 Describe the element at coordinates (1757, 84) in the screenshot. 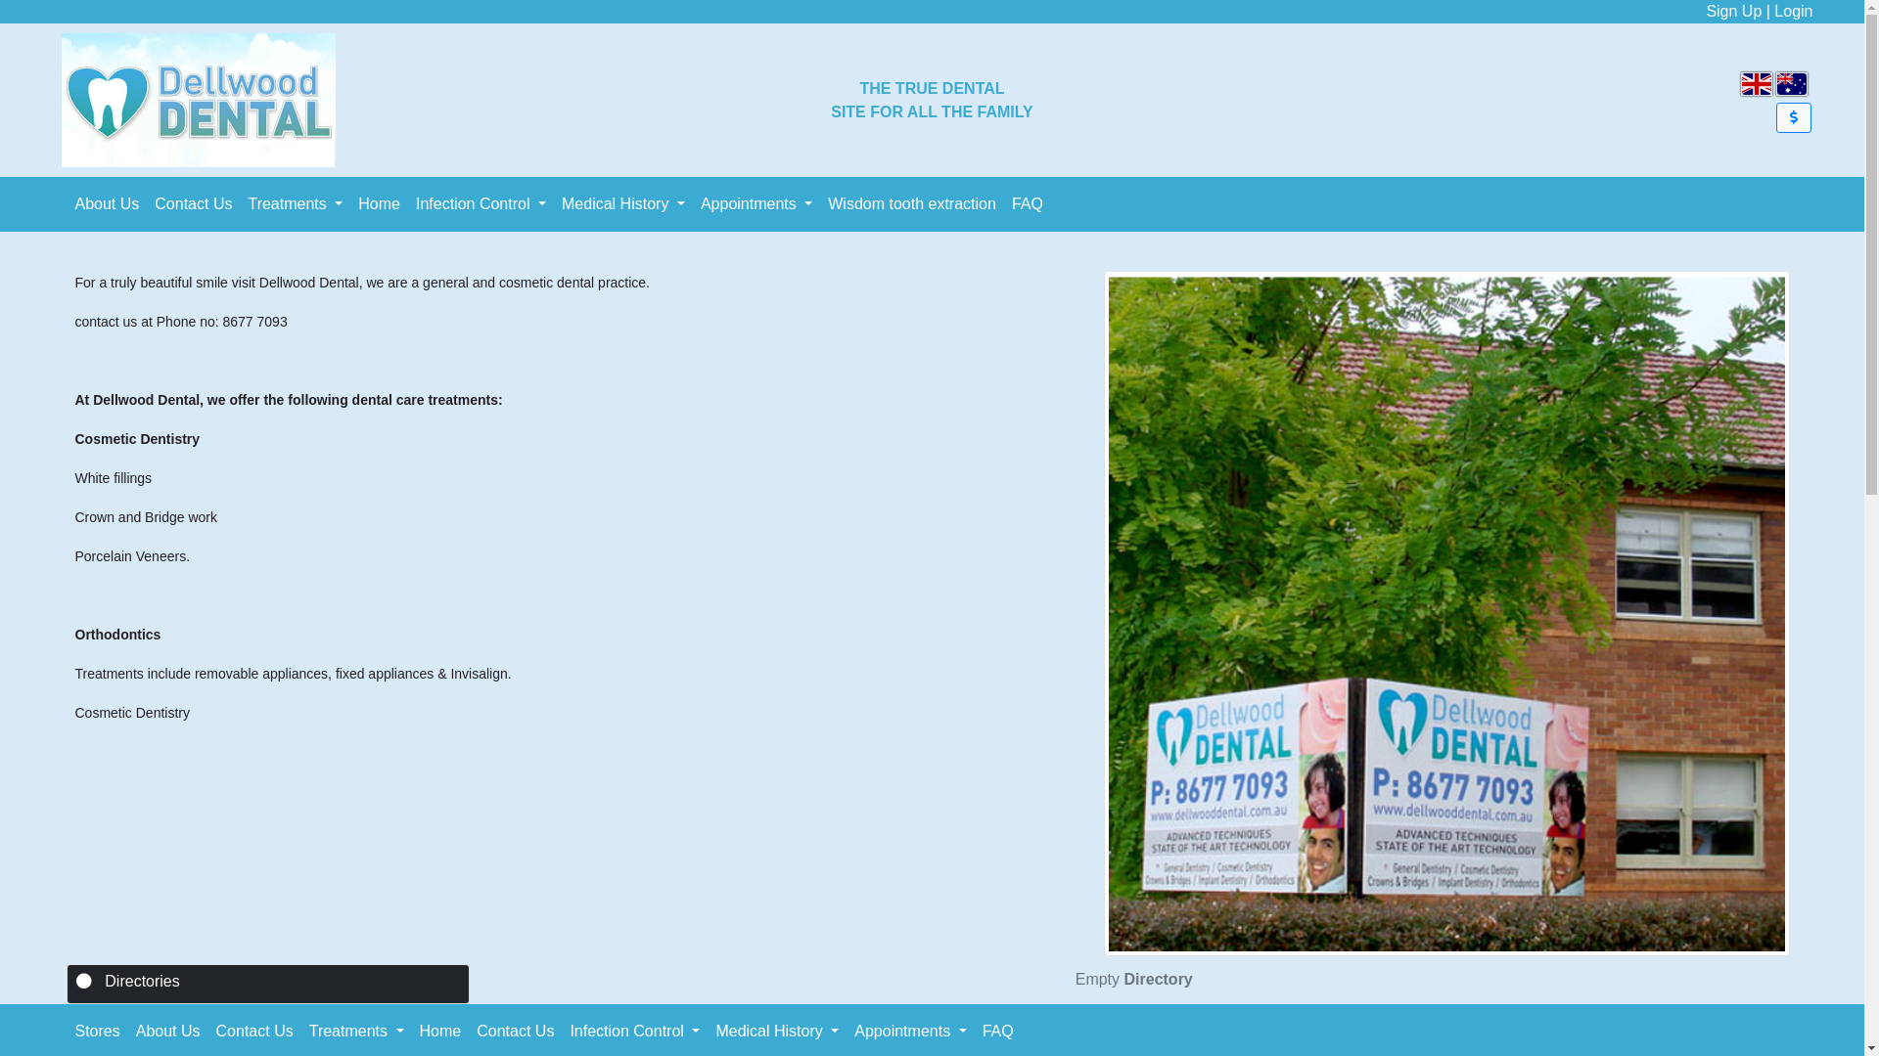

I see `English` at that location.